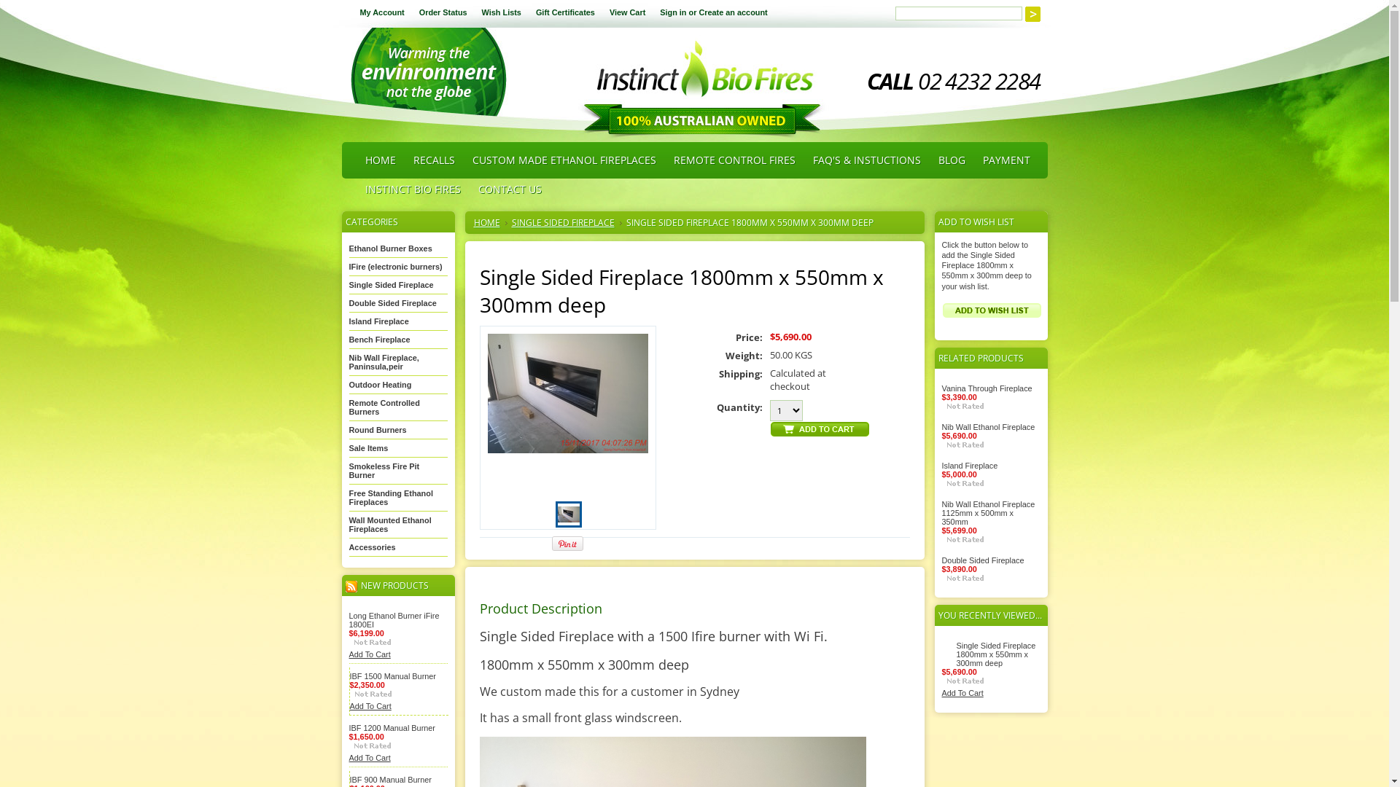 This screenshot has width=1400, height=787. What do you see at coordinates (569, 514) in the screenshot?
I see `0` at bounding box center [569, 514].